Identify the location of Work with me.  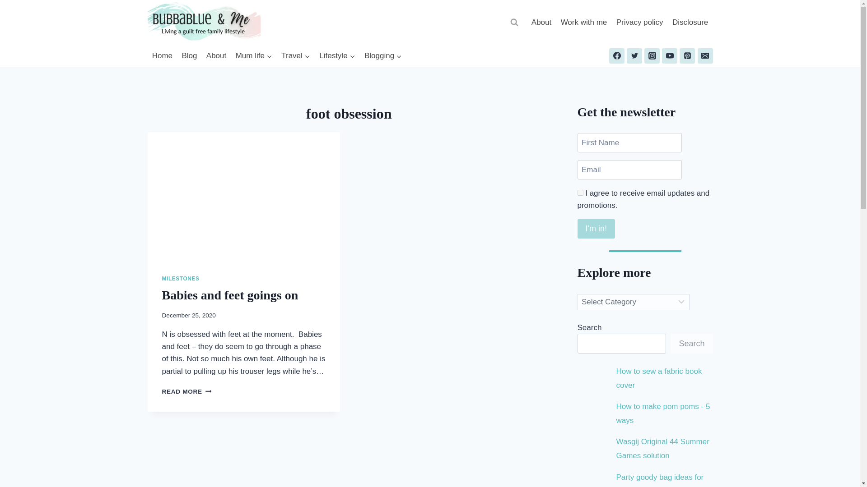
(583, 23).